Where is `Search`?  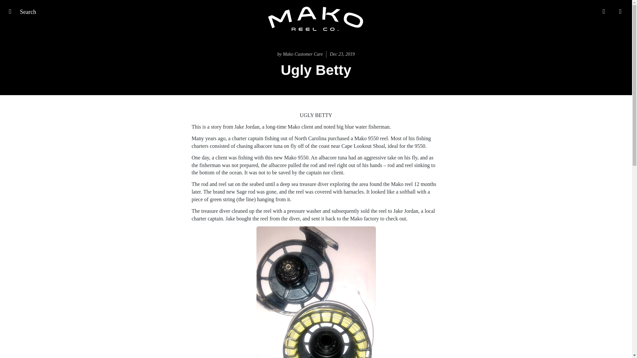 Search is located at coordinates (12, 11).